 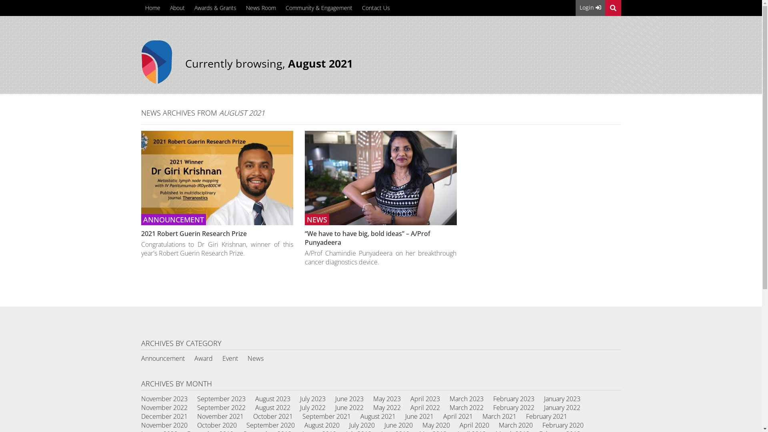 What do you see at coordinates (230, 358) in the screenshot?
I see `Event` at bounding box center [230, 358].